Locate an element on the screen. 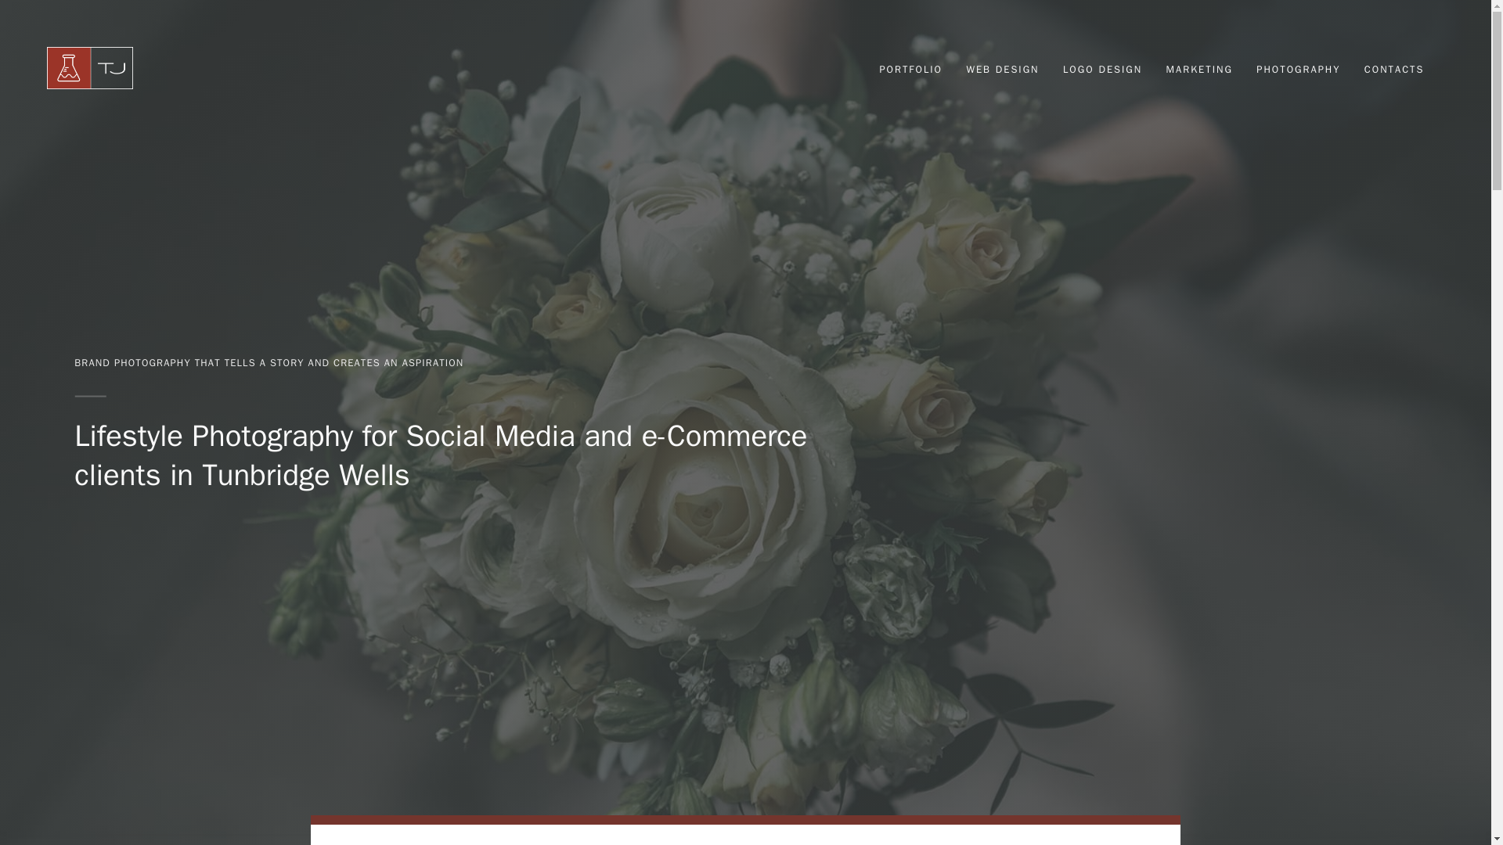 Image resolution: width=1503 pixels, height=845 pixels. PHOTOGRAPHY is located at coordinates (1308, 69).